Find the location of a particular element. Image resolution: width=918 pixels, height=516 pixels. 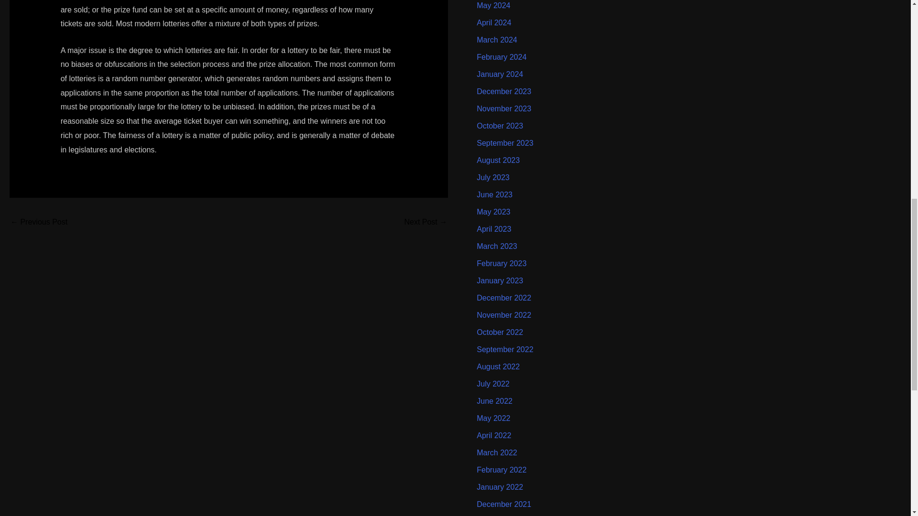

February 2023 is located at coordinates (501, 264).